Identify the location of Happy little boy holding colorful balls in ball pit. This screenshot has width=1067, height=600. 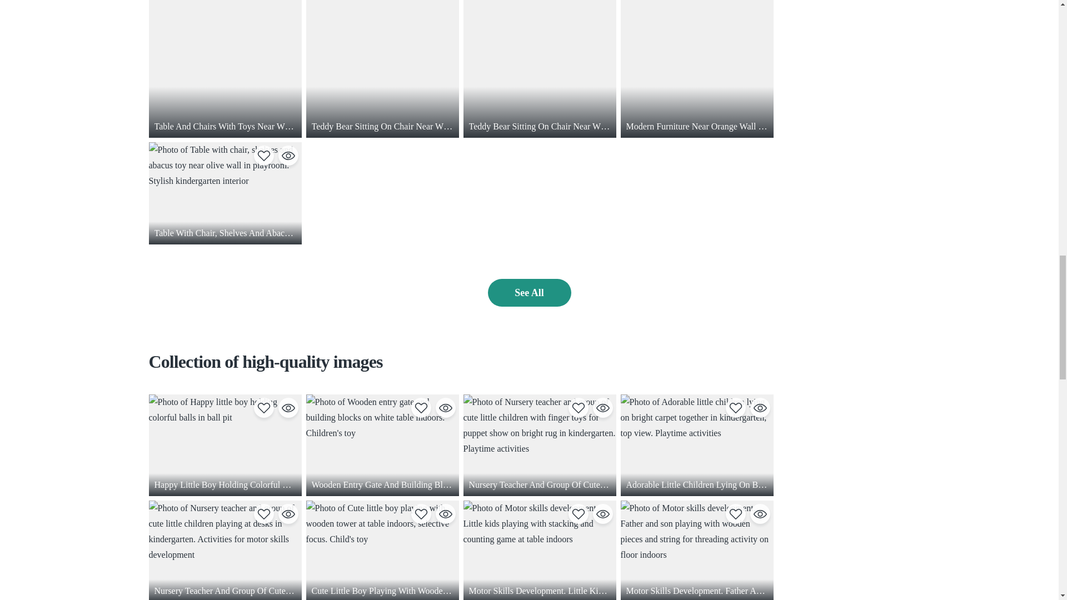
(226, 445).